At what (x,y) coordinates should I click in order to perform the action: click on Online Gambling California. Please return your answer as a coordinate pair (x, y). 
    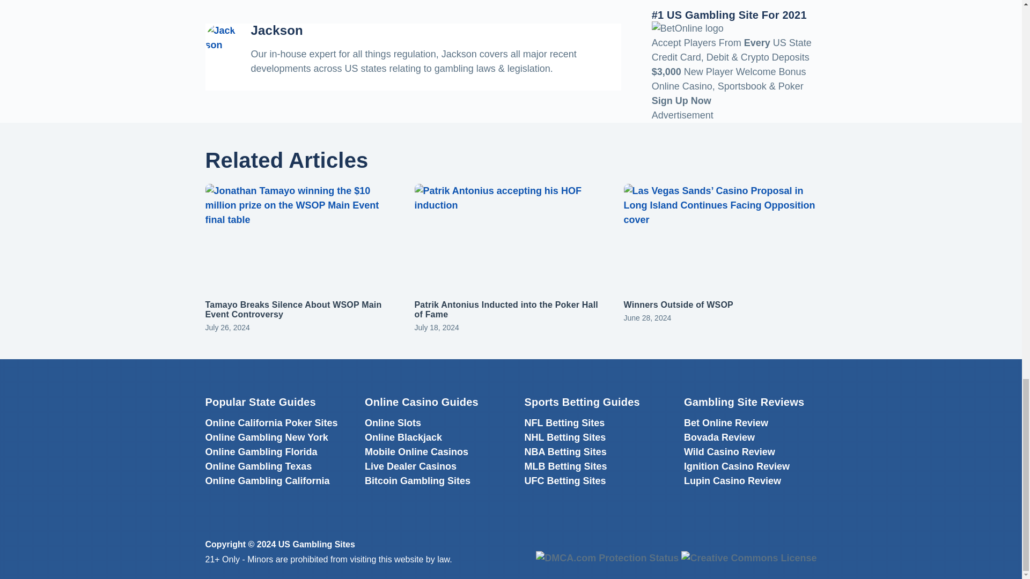
    Looking at the image, I should click on (267, 480).